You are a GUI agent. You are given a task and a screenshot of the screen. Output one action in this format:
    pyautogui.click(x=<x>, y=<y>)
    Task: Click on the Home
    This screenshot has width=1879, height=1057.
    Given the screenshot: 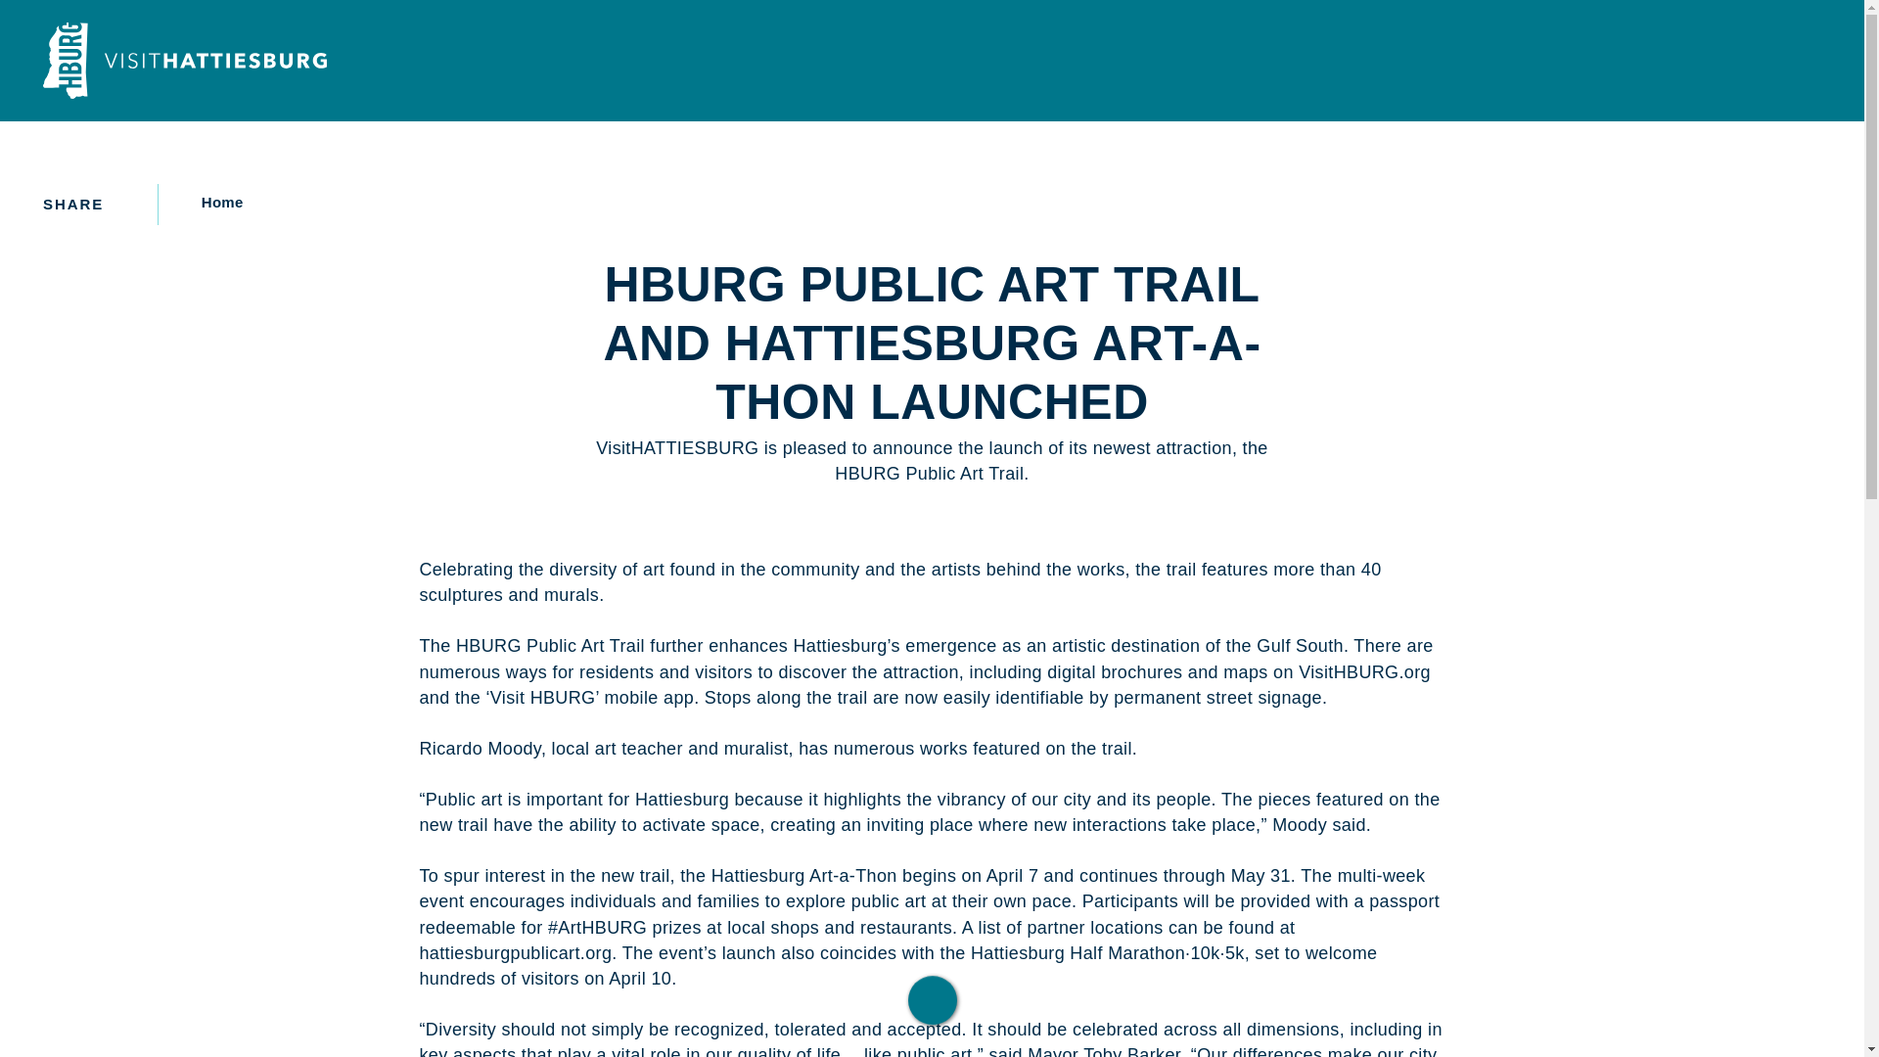 What is the action you would take?
    pyautogui.click(x=215, y=202)
    